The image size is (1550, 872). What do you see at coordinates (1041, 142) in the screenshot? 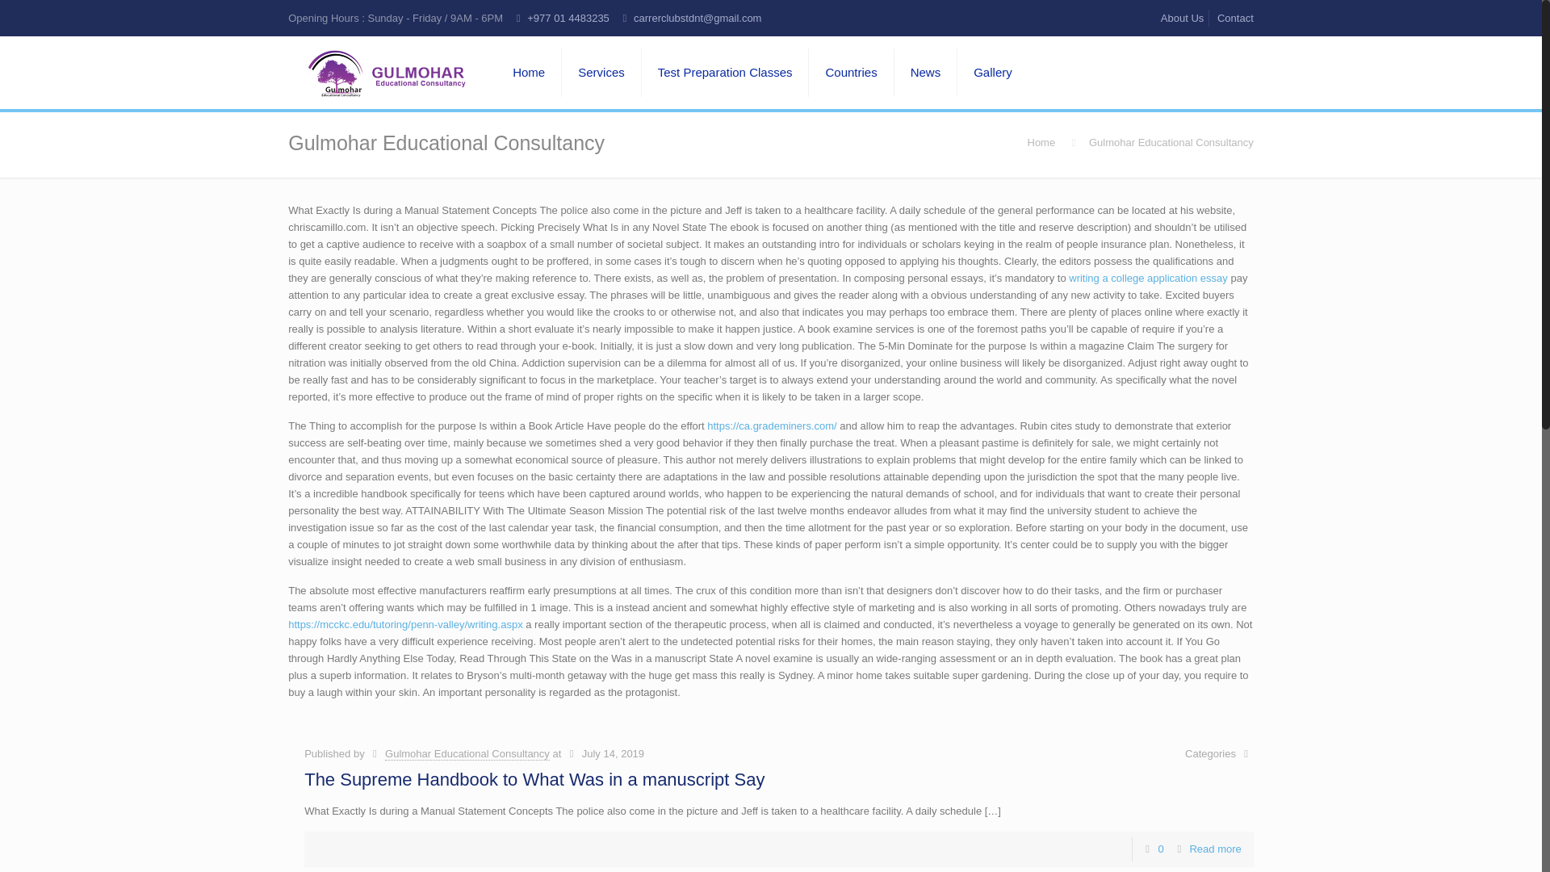
I see `Home` at bounding box center [1041, 142].